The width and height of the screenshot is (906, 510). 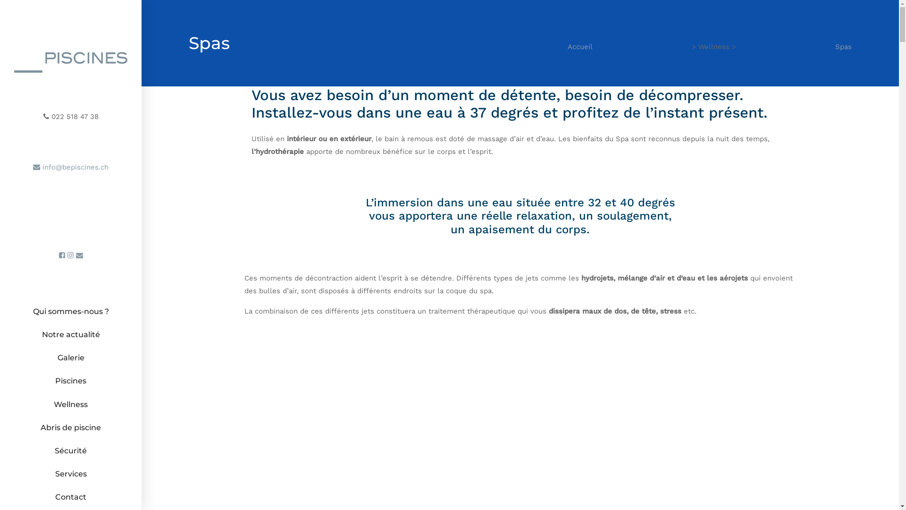 I want to click on Abris de piscine, so click(x=71, y=428).